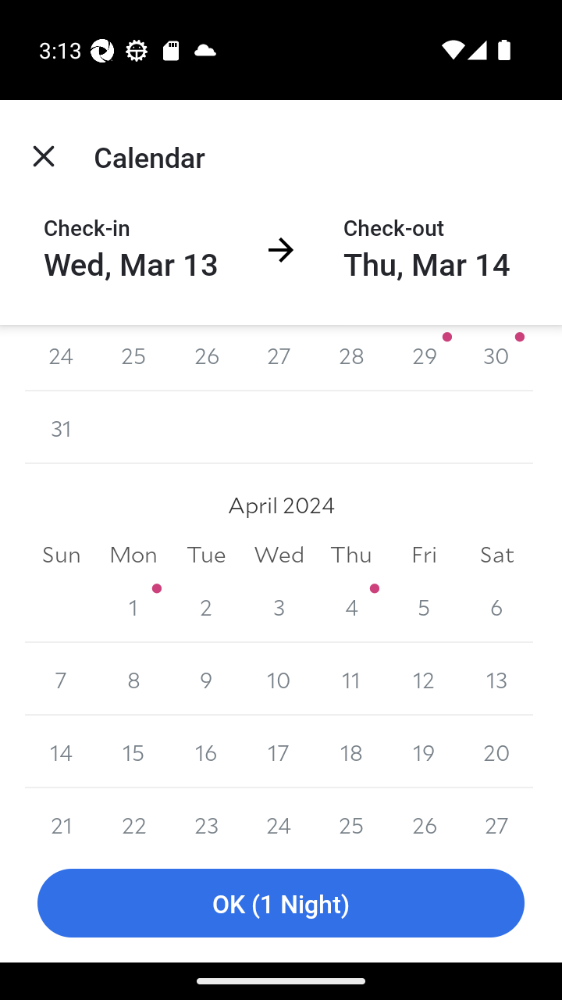 The height and width of the screenshot is (1000, 562). I want to click on Wed, so click(279, 553).